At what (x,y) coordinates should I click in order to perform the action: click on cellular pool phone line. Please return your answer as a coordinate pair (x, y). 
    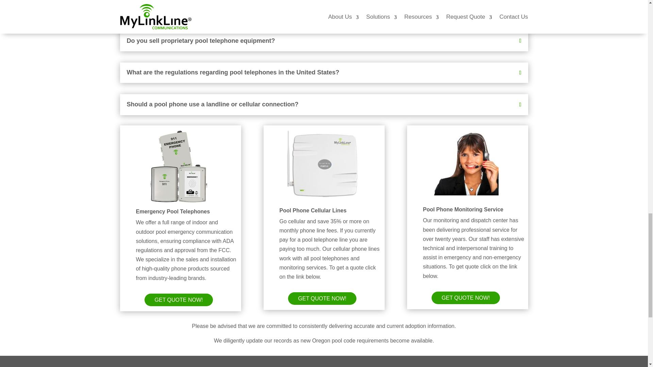
    Looking at the image, I should click on (322, 164).